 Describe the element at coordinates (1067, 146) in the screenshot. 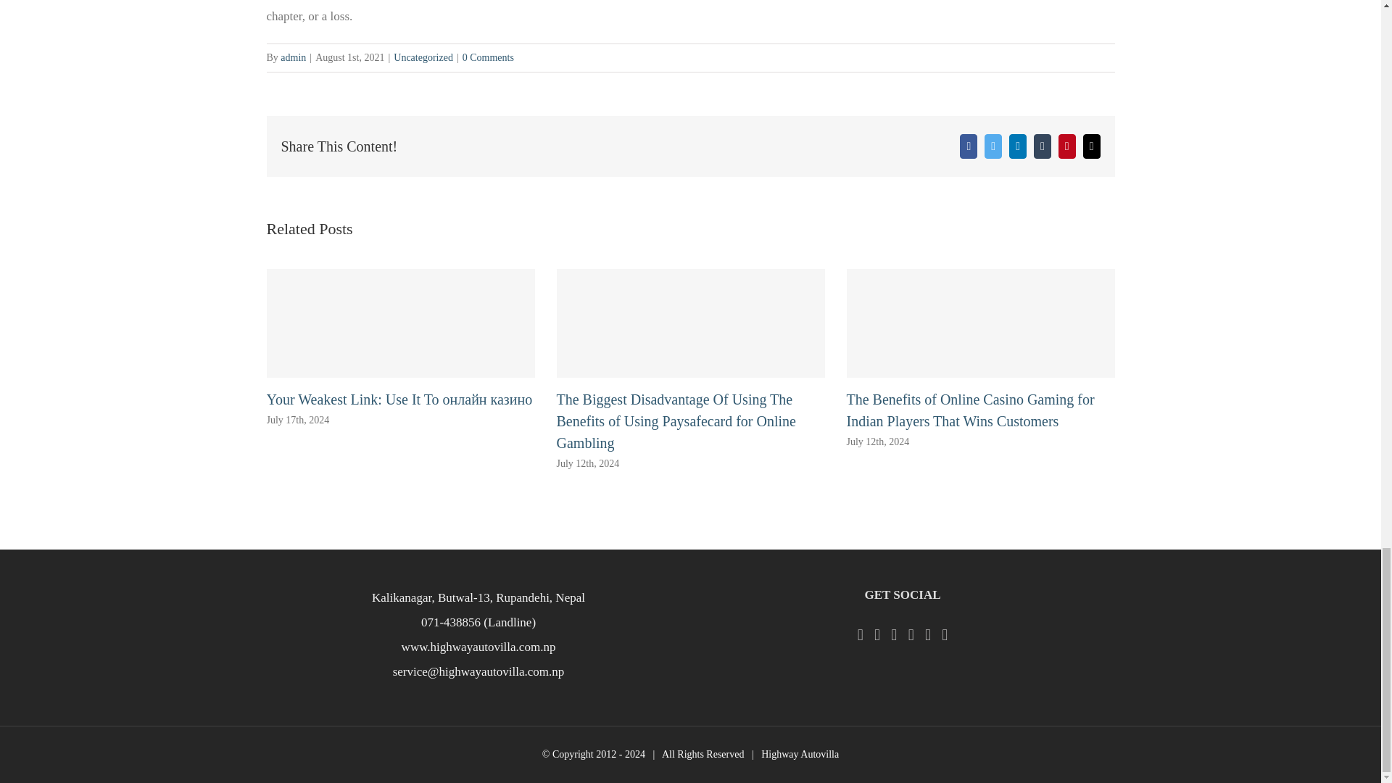

I see `Pinterest` at that location.